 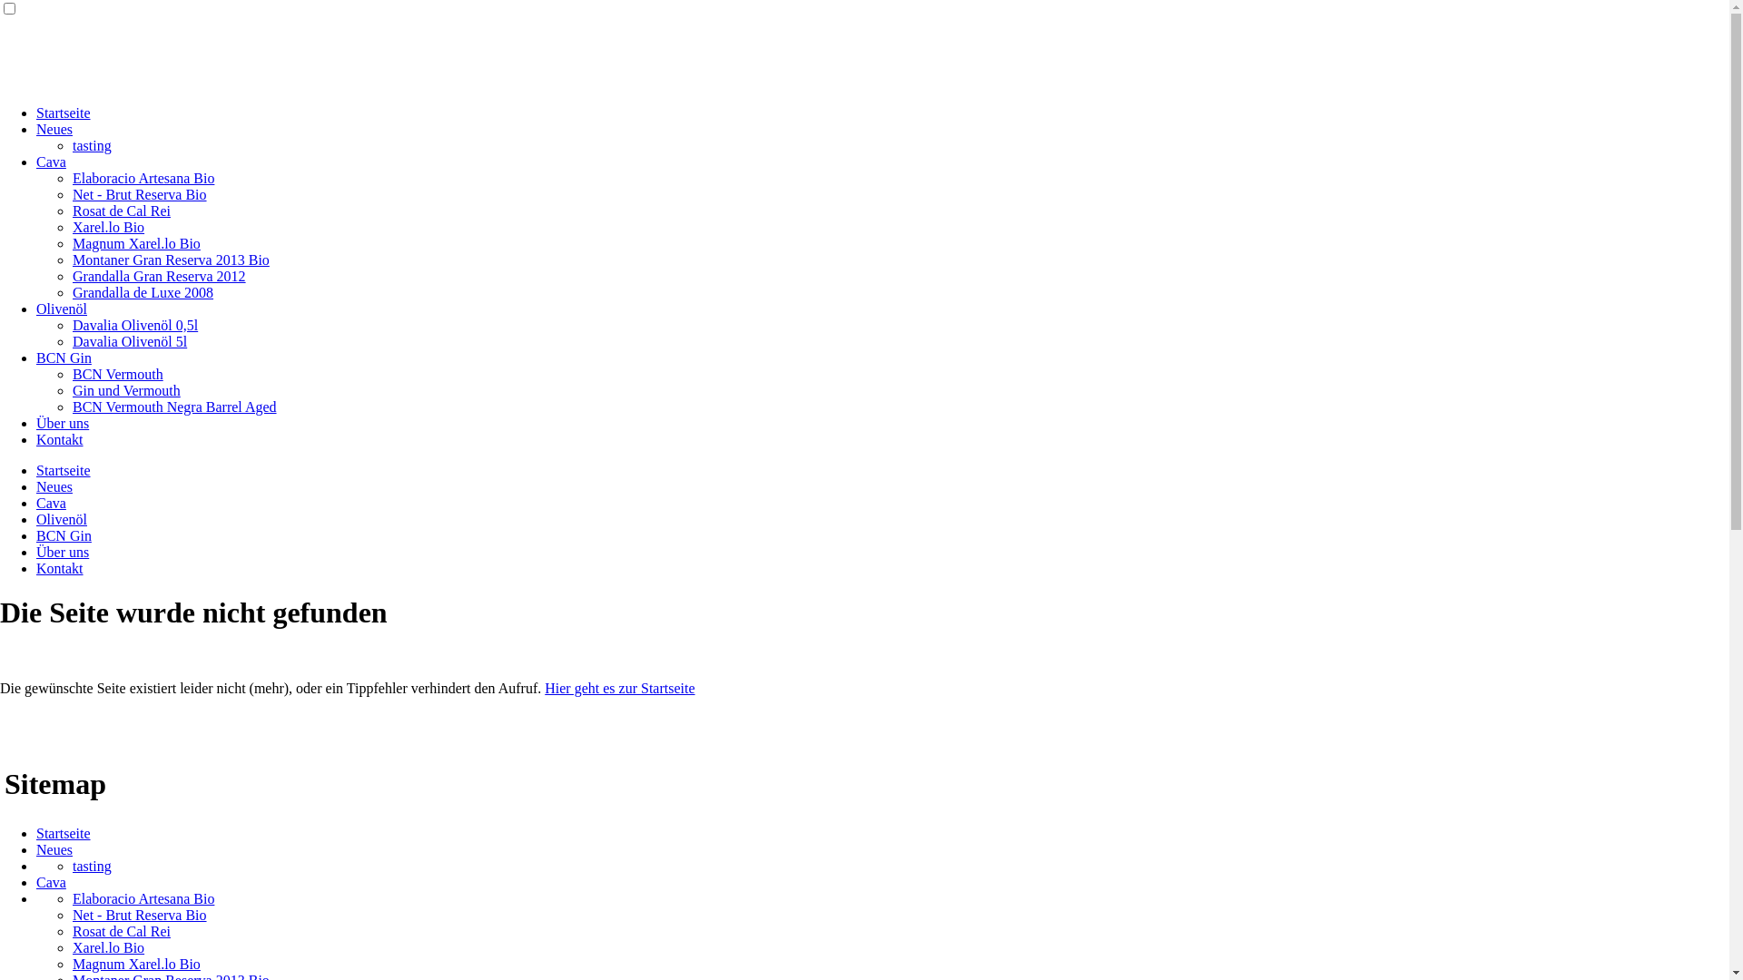 I want to click on Startseite, so click(x=64, y=470).